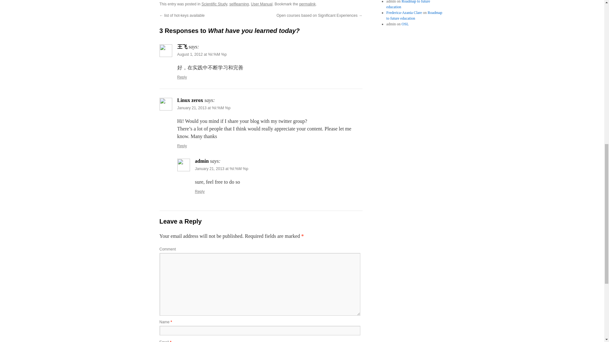 The image size is (609, 342). Describe the element at coordinates (307, 4) in the screenshot. I see `Permalink to What have you learned today?` at that location.